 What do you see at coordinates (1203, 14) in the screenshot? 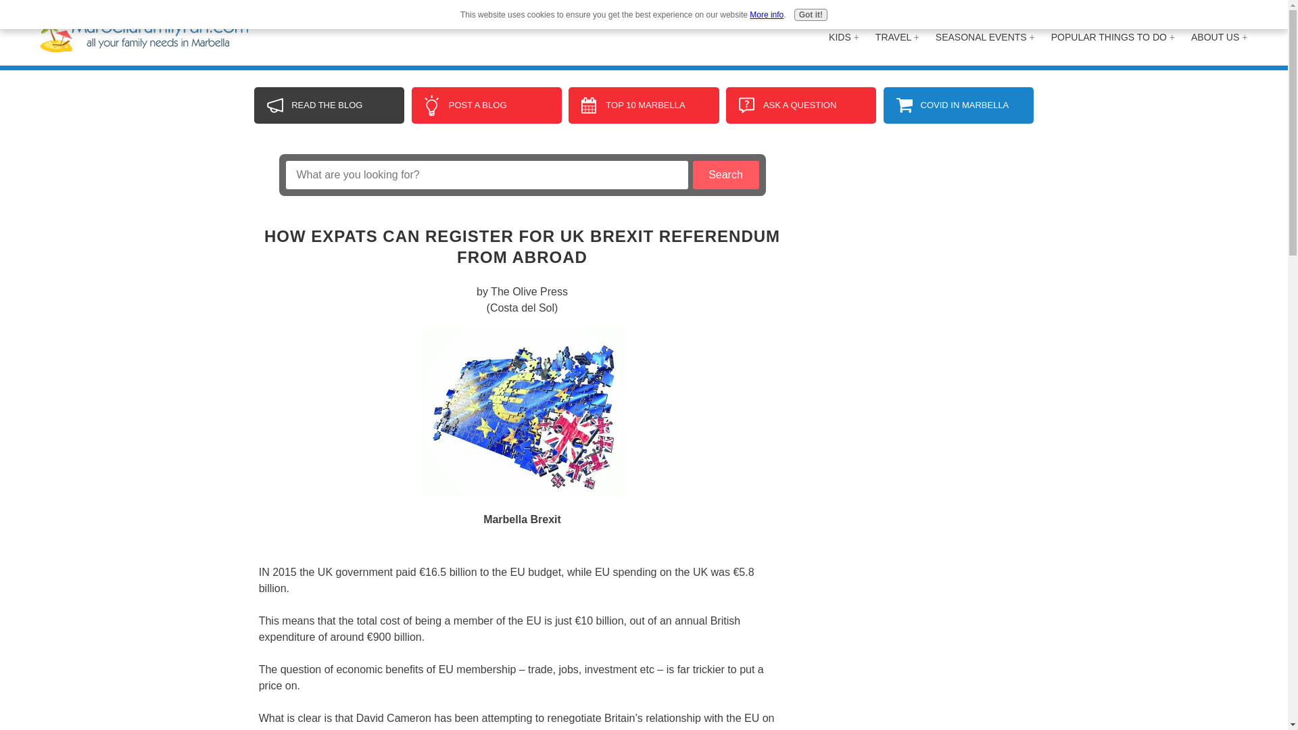
I see `ESP` at bounding box center [1203, 14].